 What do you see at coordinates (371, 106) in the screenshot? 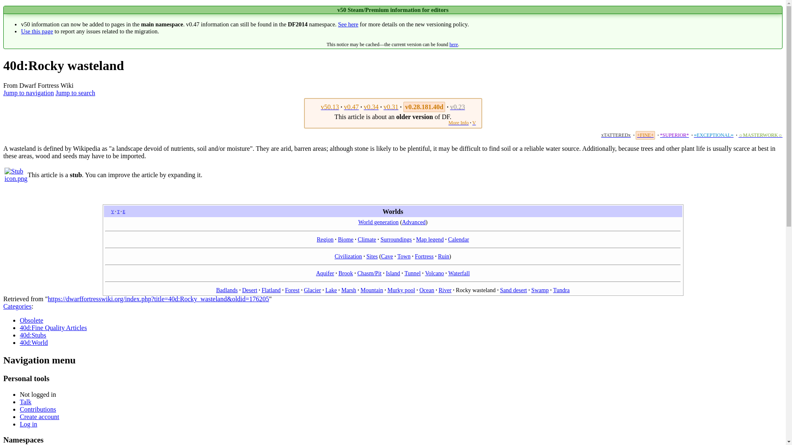
I see `v0.34:Rocky wasteland` at bounding box center [371, 106].